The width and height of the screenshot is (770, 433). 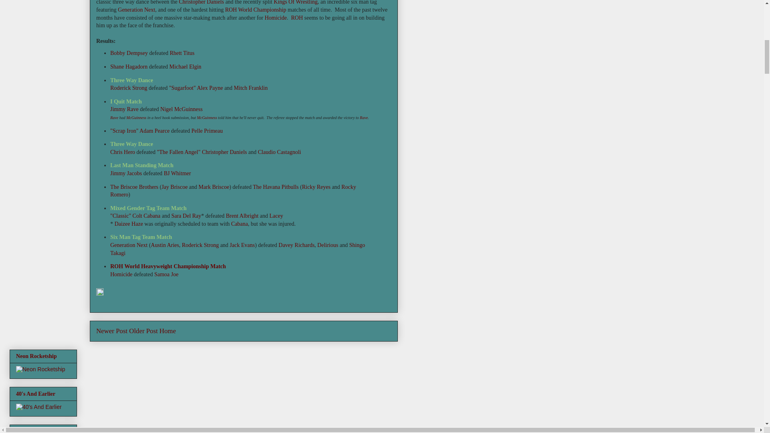 What do you see at coordinates (129, 67) in the screenshot?
I see `Shane Hagadorn` at bounding box center [129, 67].